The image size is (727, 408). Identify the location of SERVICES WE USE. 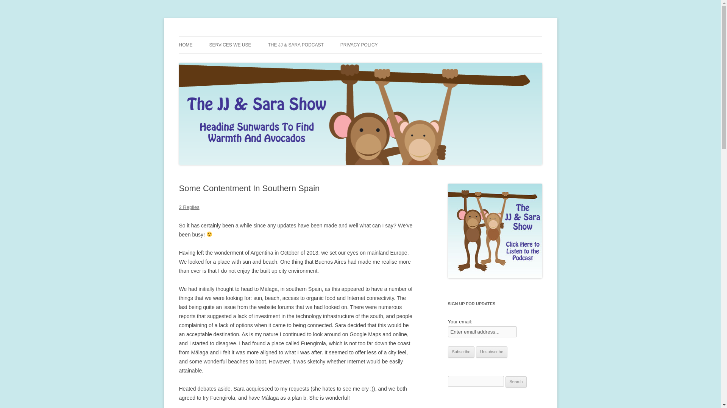
(230, 45).